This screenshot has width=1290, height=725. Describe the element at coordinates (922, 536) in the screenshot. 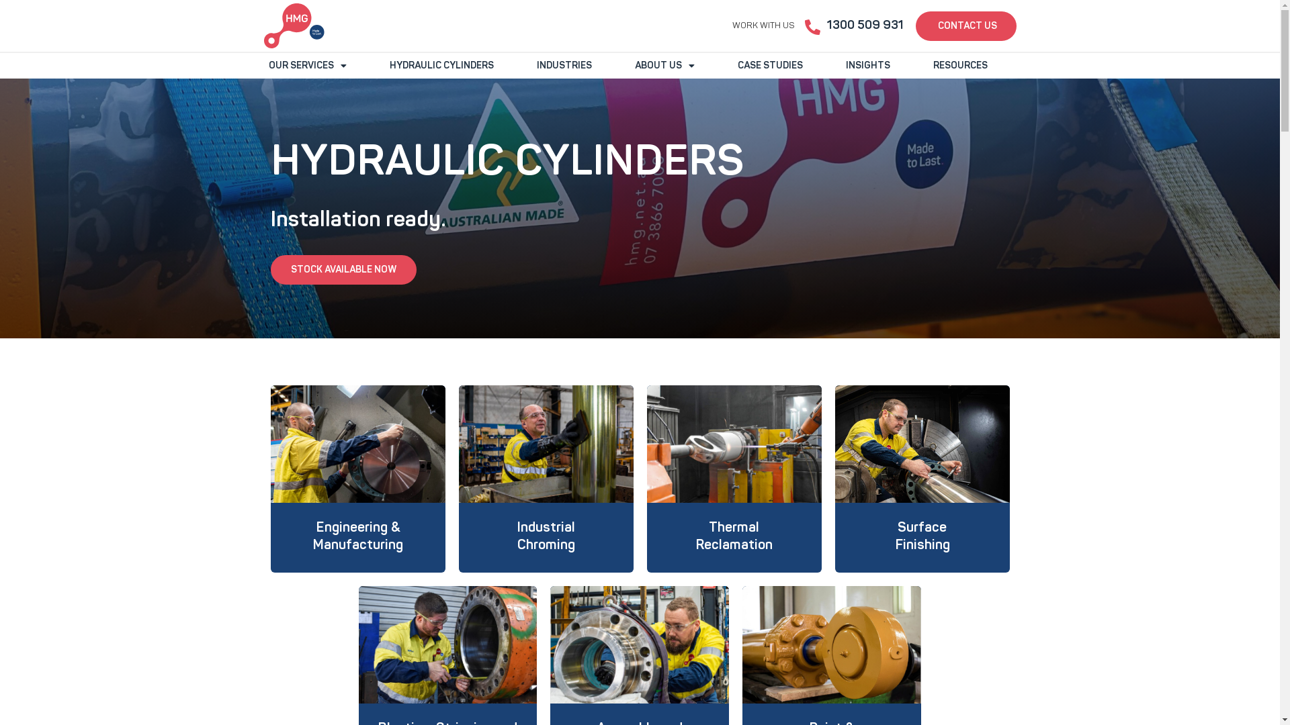

I see `Surface
Finishing` at that location.